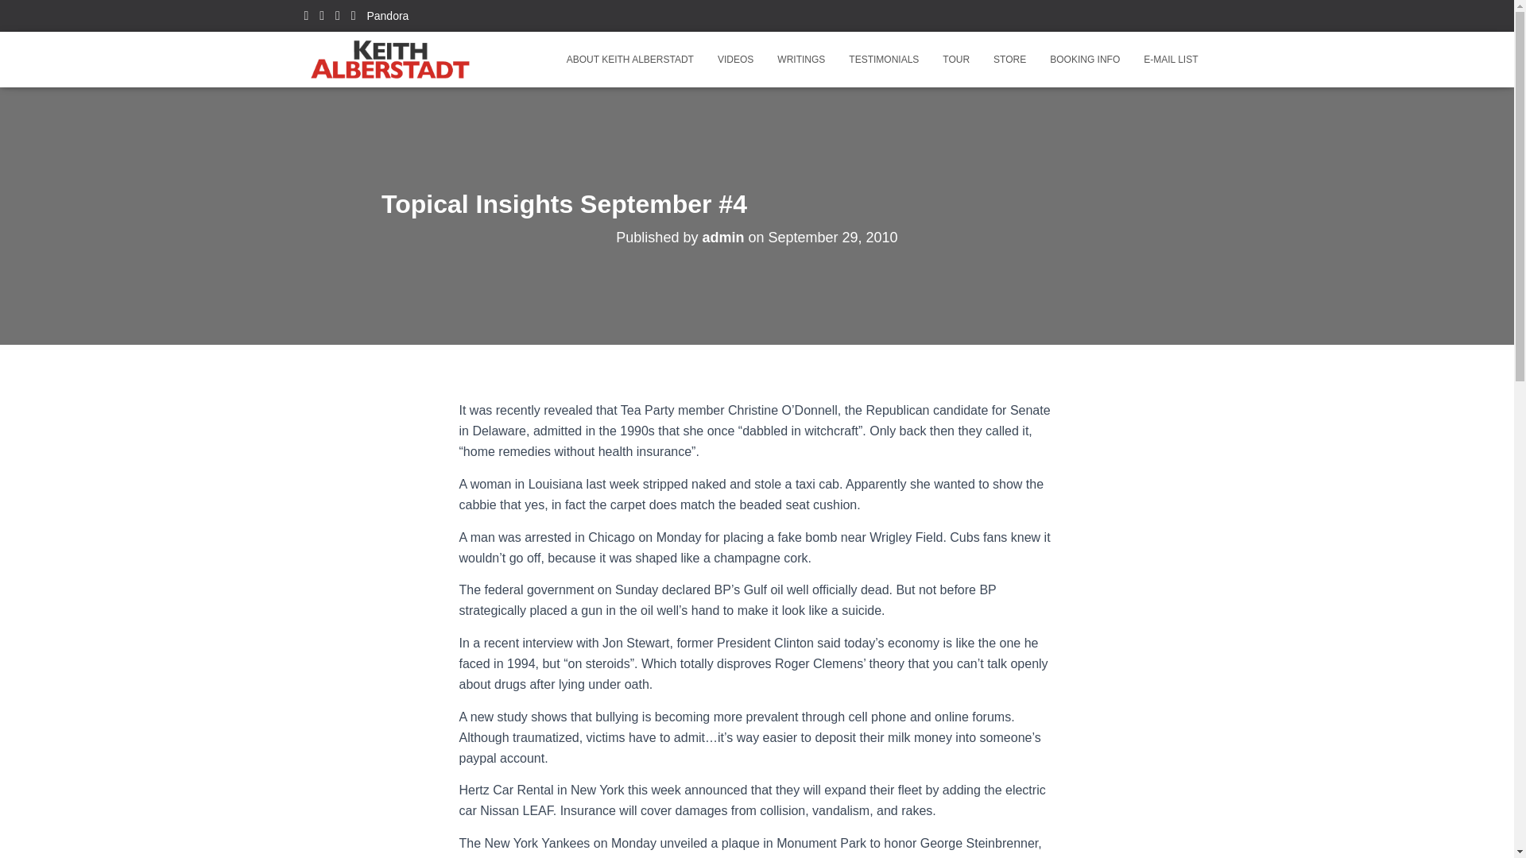  Describe the element at coordinates (735, 59) in the screenshot. I see `Videos` at that location.